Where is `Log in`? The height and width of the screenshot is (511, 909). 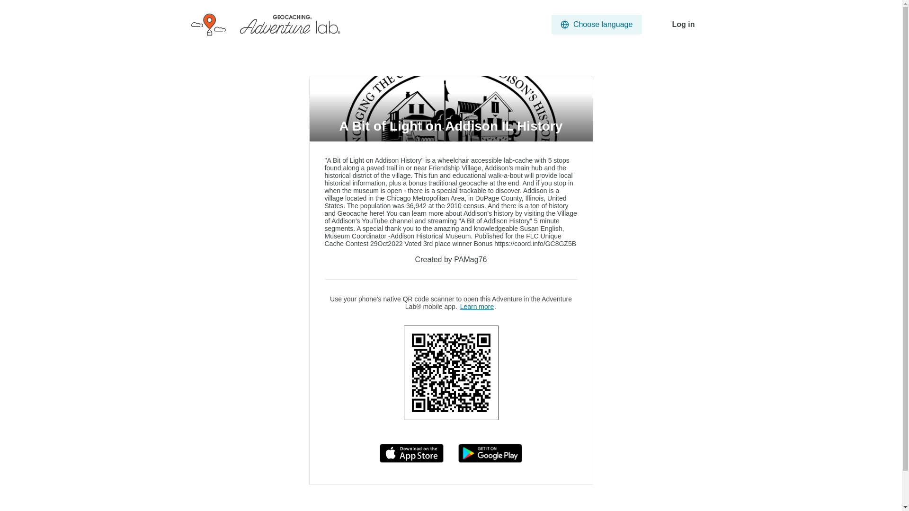 Log in is located at coordinates (684, 25).